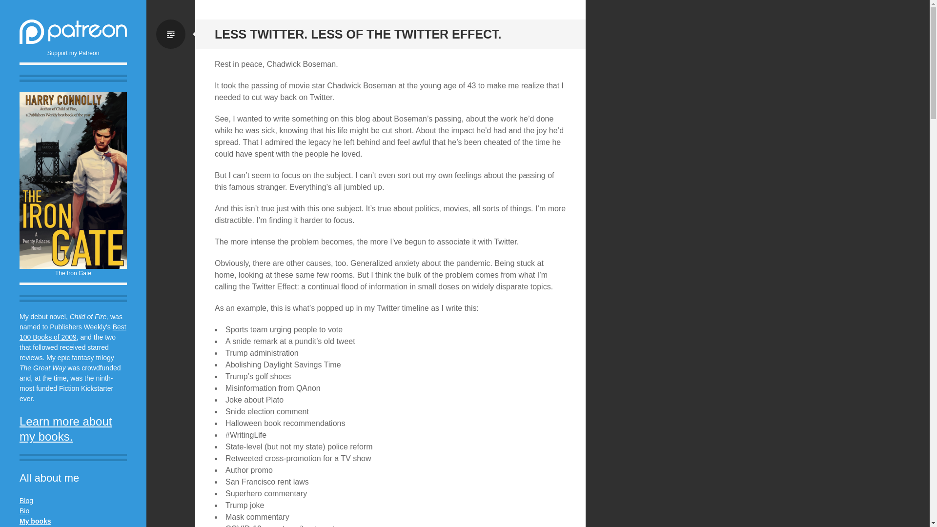  What do you see at coordinates (73, 31) in the screenshot?
I see `Patreon White` at bounding box center [73, 31].